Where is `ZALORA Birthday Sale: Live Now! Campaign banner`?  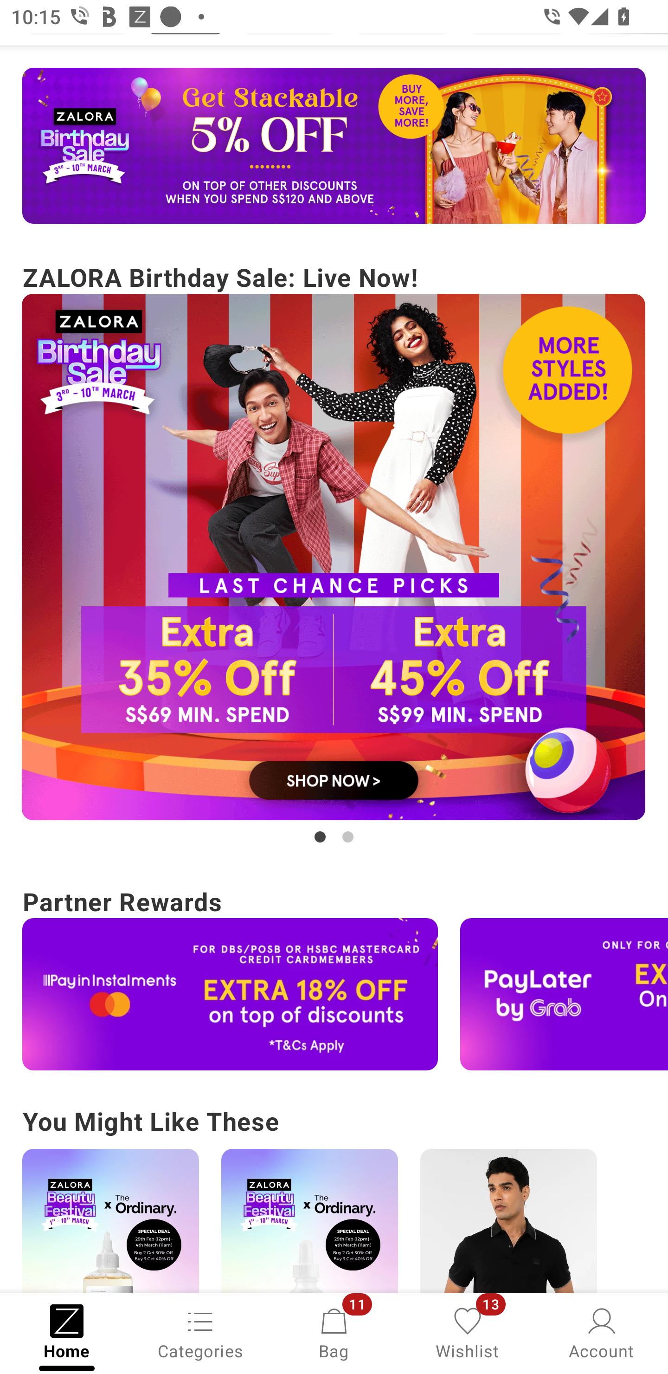 ZALORA Birthday Sale: Live Now! Campaign banner is located at coordinates (334, 552).